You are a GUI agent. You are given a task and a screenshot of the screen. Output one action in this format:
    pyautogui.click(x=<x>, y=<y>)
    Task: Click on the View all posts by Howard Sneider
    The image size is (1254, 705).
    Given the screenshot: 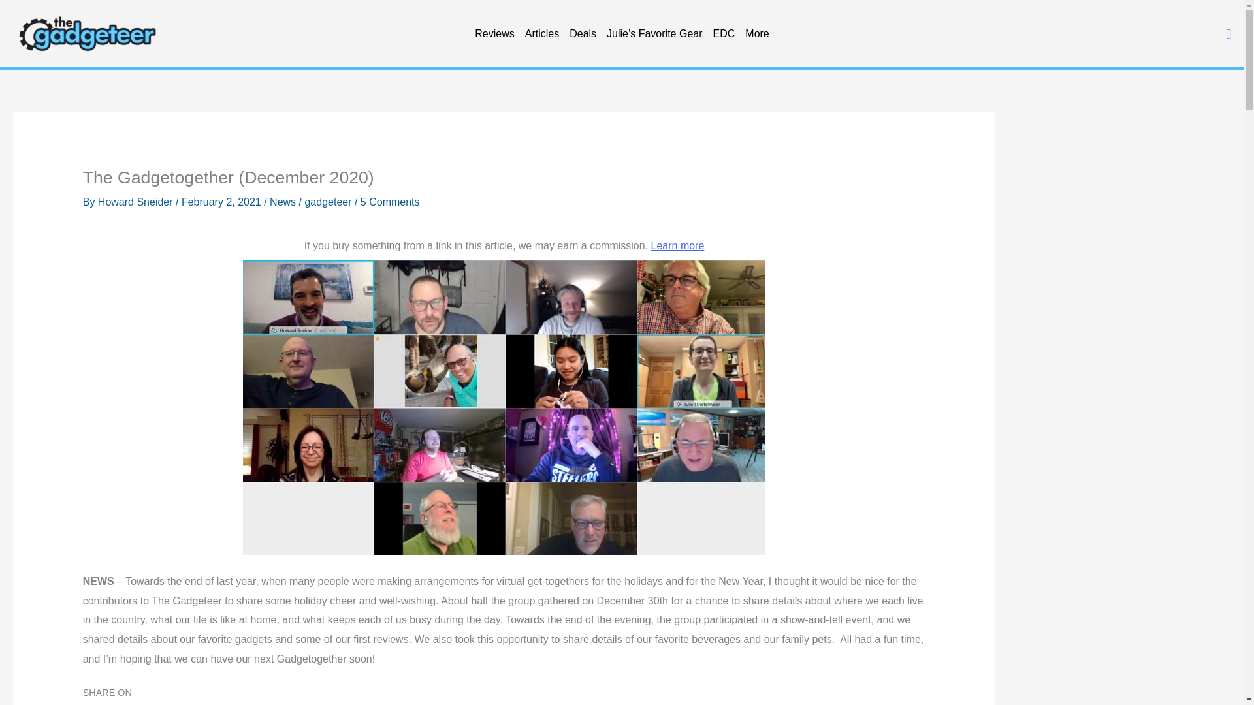 What is the action you would take?
    pyautogui.click(x=136, y=202)
    